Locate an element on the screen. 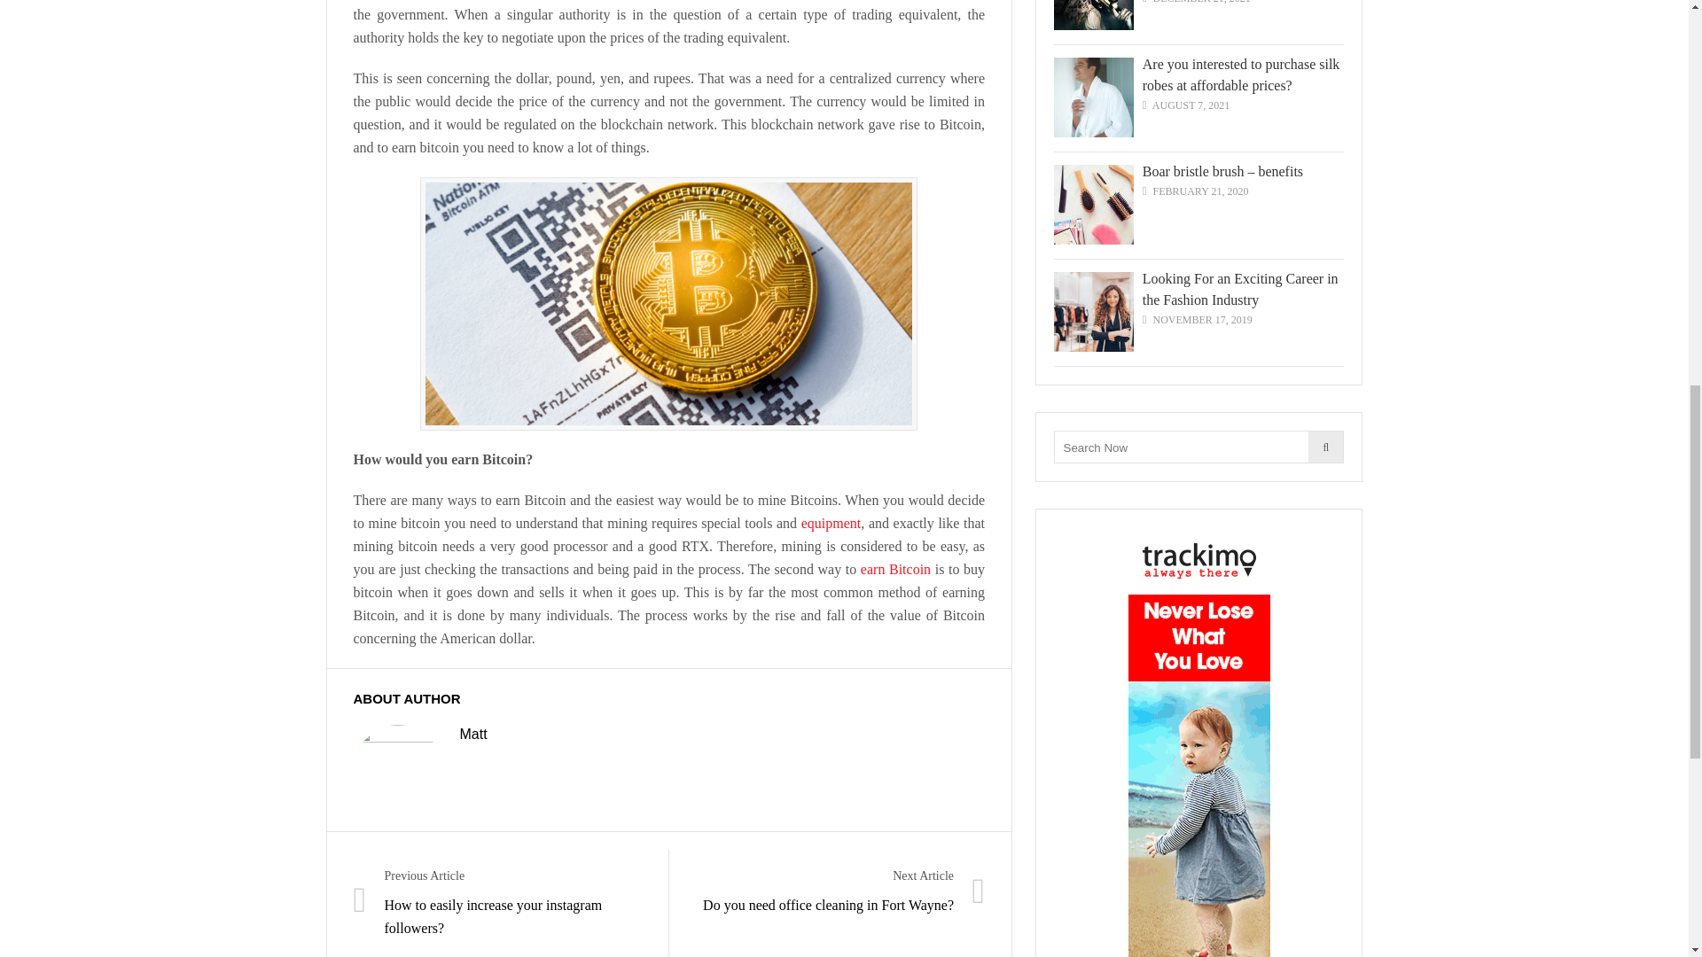 The width and height of the screenshot is (1702, 957). equipment is located at coordinates (831, 523).